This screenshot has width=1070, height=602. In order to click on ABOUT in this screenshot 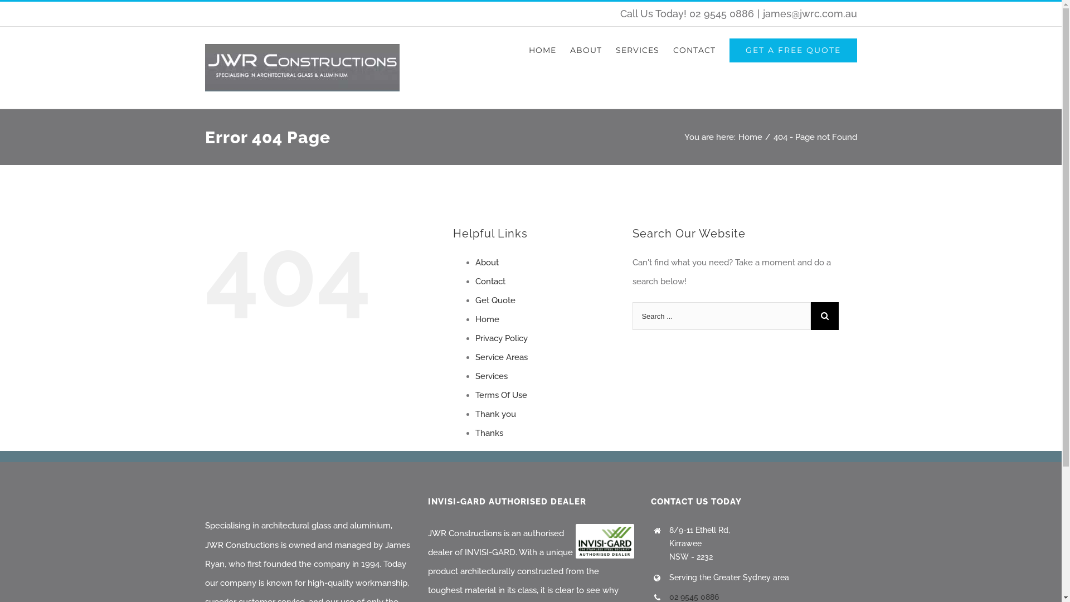, I will do `click(585, 50)`.